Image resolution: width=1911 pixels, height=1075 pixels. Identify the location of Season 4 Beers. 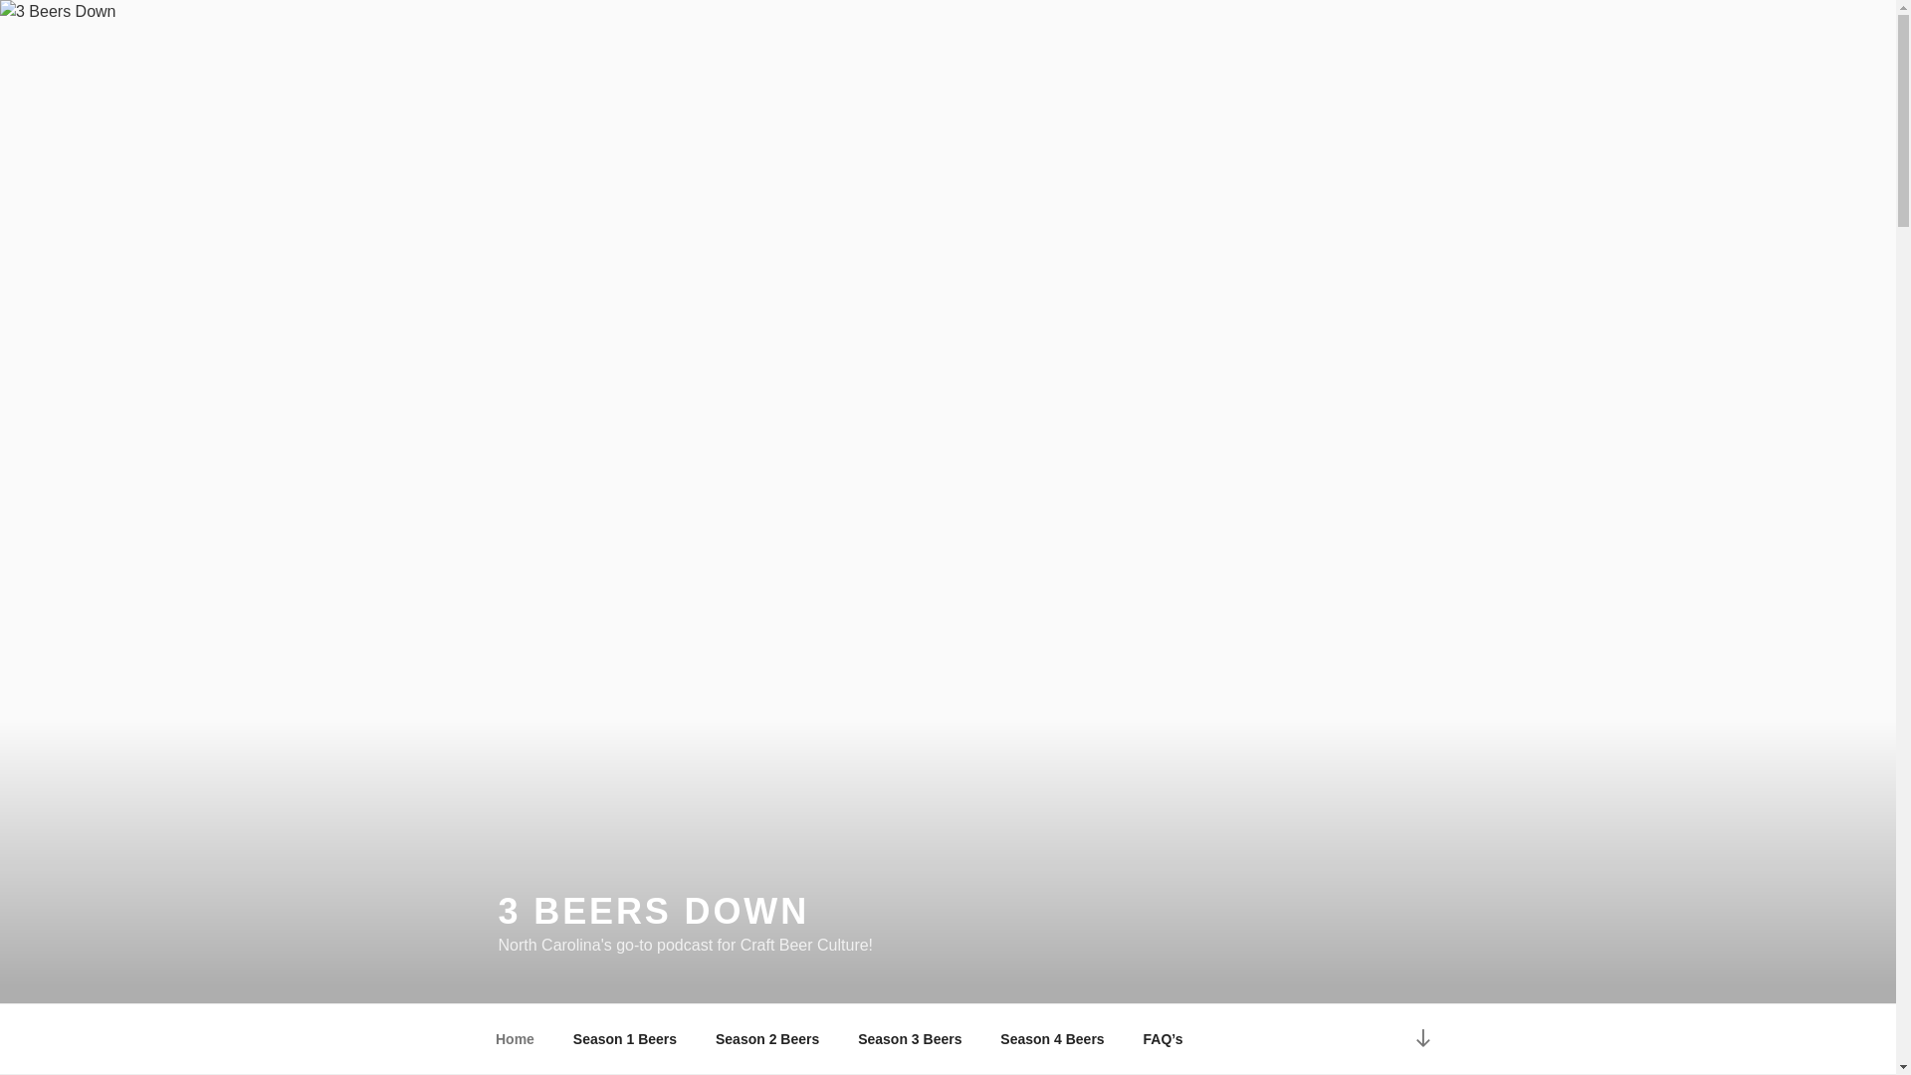
(1052, 1039).